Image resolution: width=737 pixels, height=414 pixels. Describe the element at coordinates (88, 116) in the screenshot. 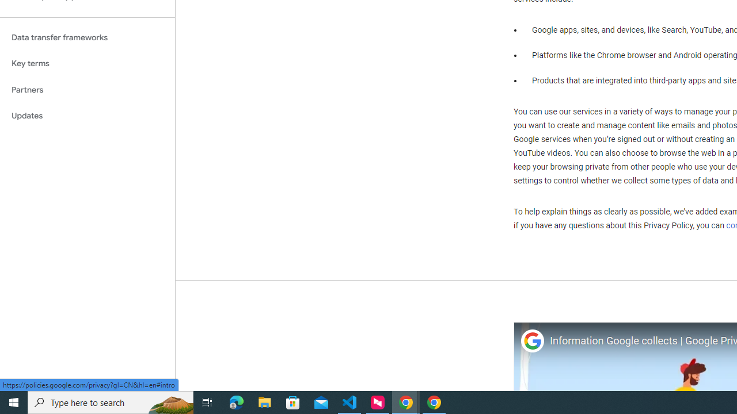

I see `Updates` at that location.